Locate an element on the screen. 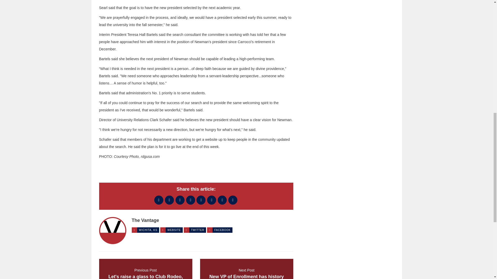 The height and width of the screenshot is (279, 497). WEBSITE is located at coordinates (222, 200).